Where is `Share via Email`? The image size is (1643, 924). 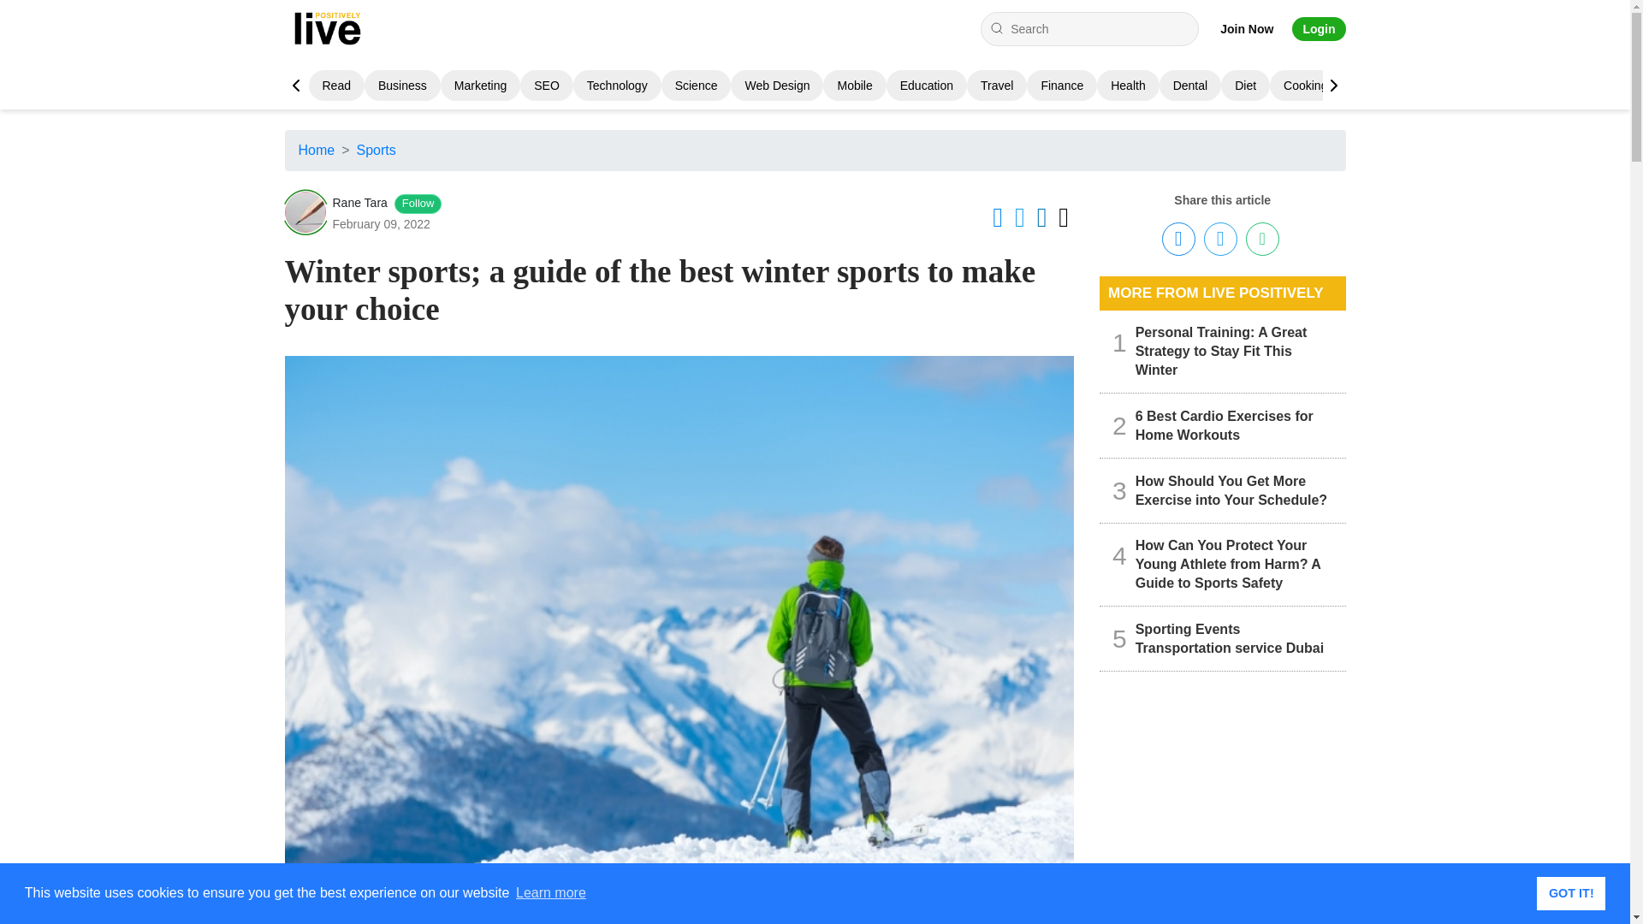 Share via Email is located at coordinates (1262, 240).